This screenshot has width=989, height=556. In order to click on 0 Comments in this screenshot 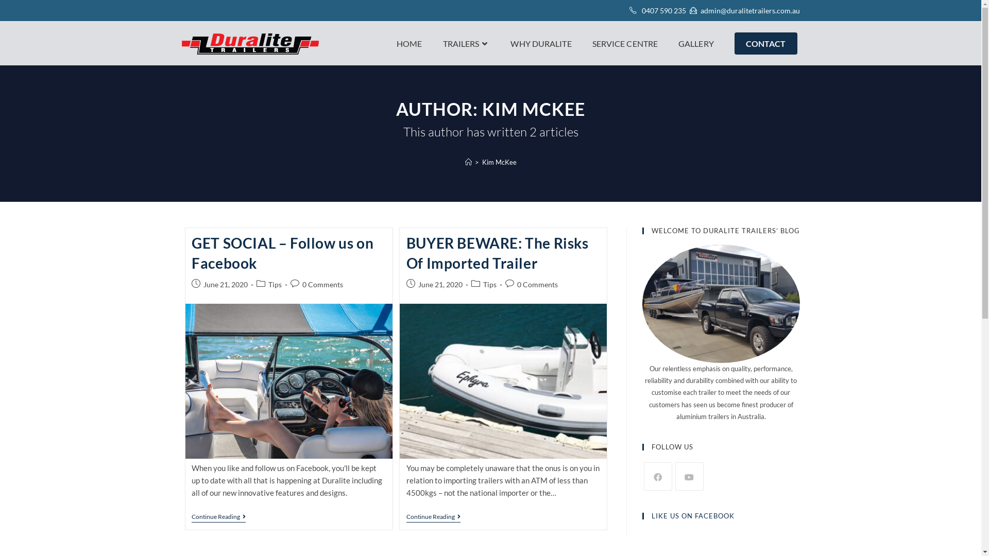, I will do `click(322, 284)`.